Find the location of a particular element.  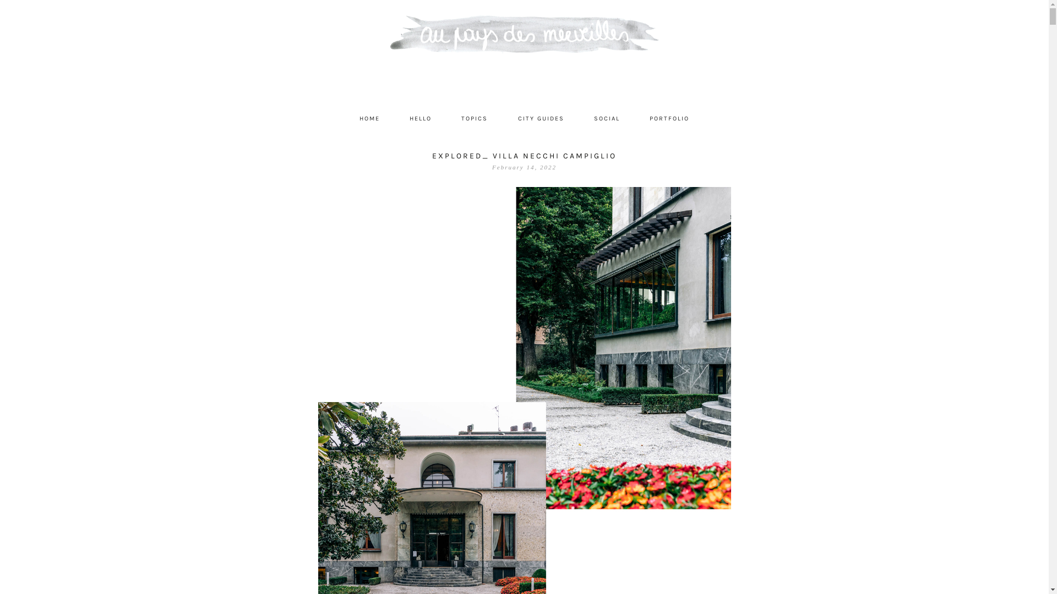

HELLO is located at coordinates (421, 119).